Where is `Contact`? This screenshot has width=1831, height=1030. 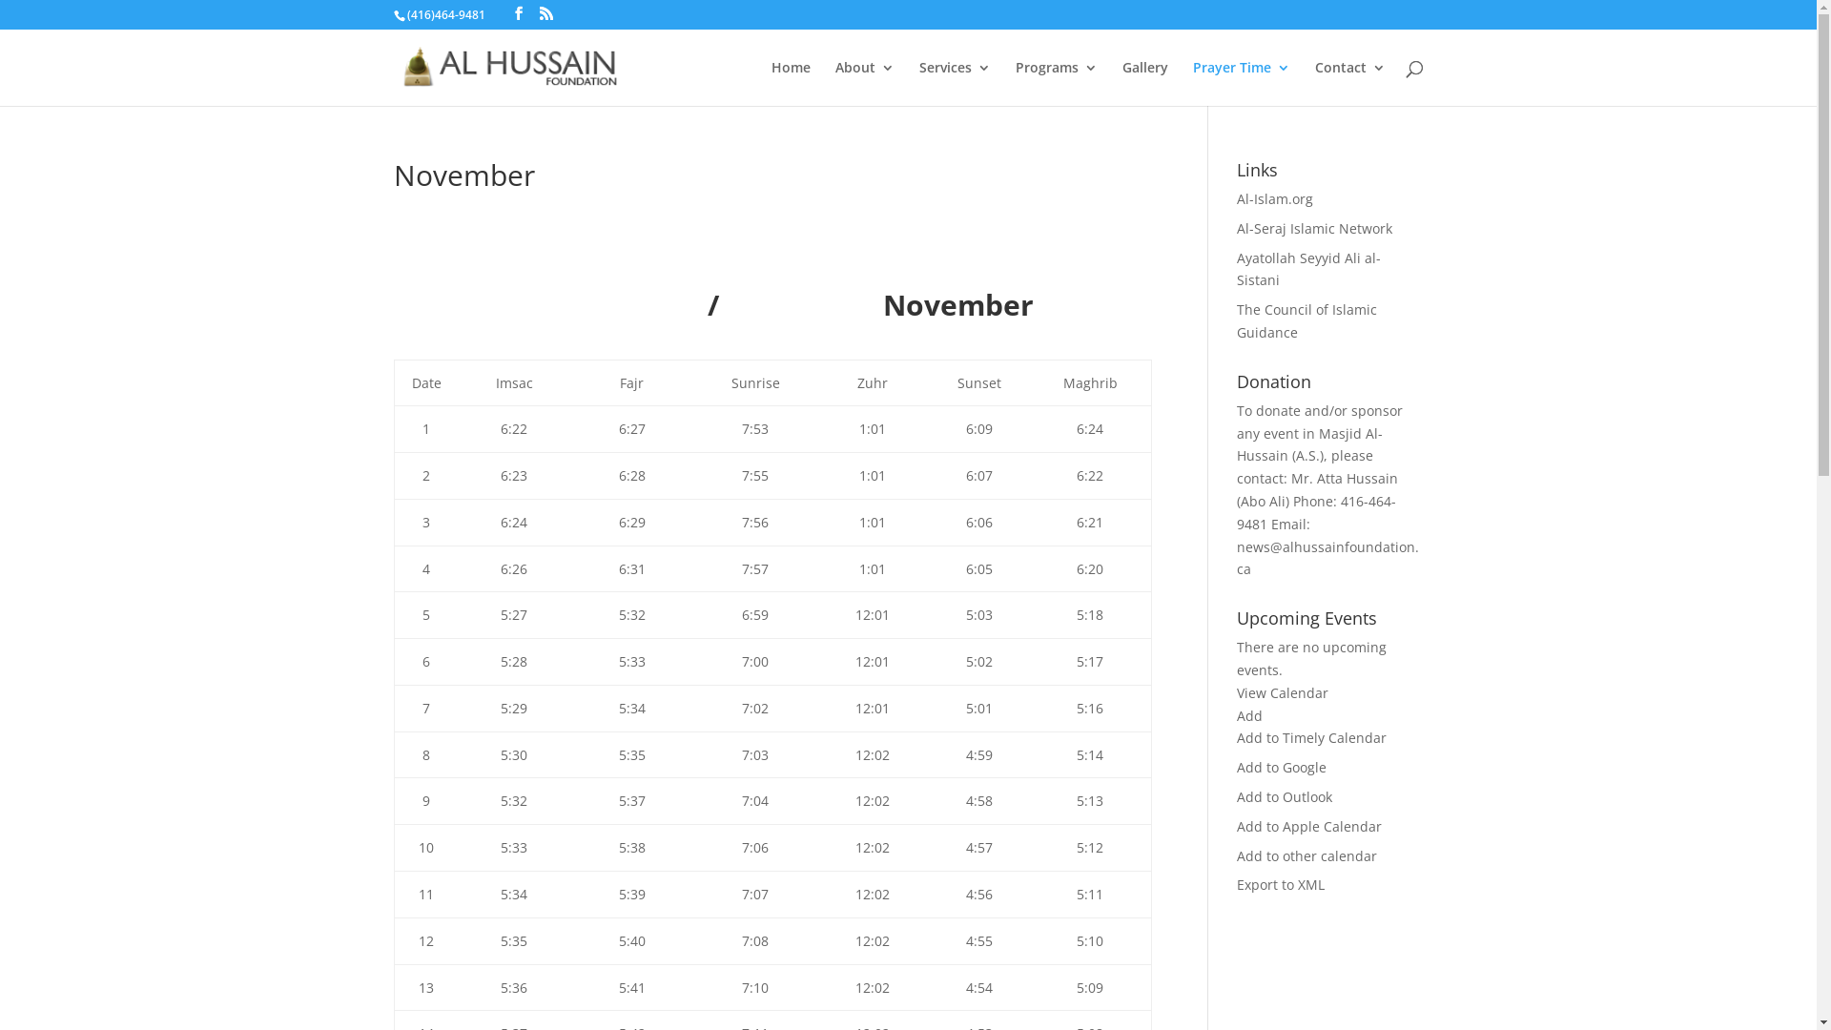 Contact is located at coordinates (1349, 84).